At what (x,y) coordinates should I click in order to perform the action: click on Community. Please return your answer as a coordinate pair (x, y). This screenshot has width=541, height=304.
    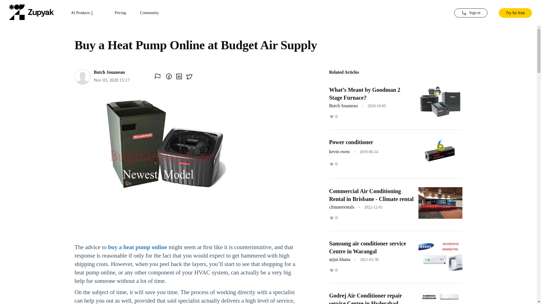
    Looking at the image, I should click on (149, 13).